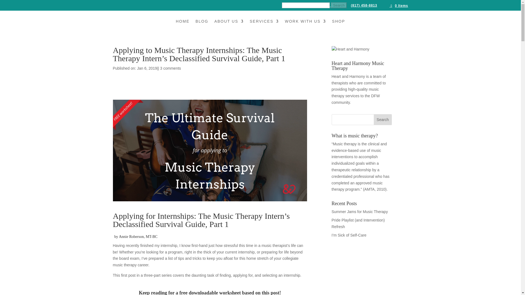  Describe the element at coordinates (229, 27) in the screenshot. I see `ABOUT US` at that location.